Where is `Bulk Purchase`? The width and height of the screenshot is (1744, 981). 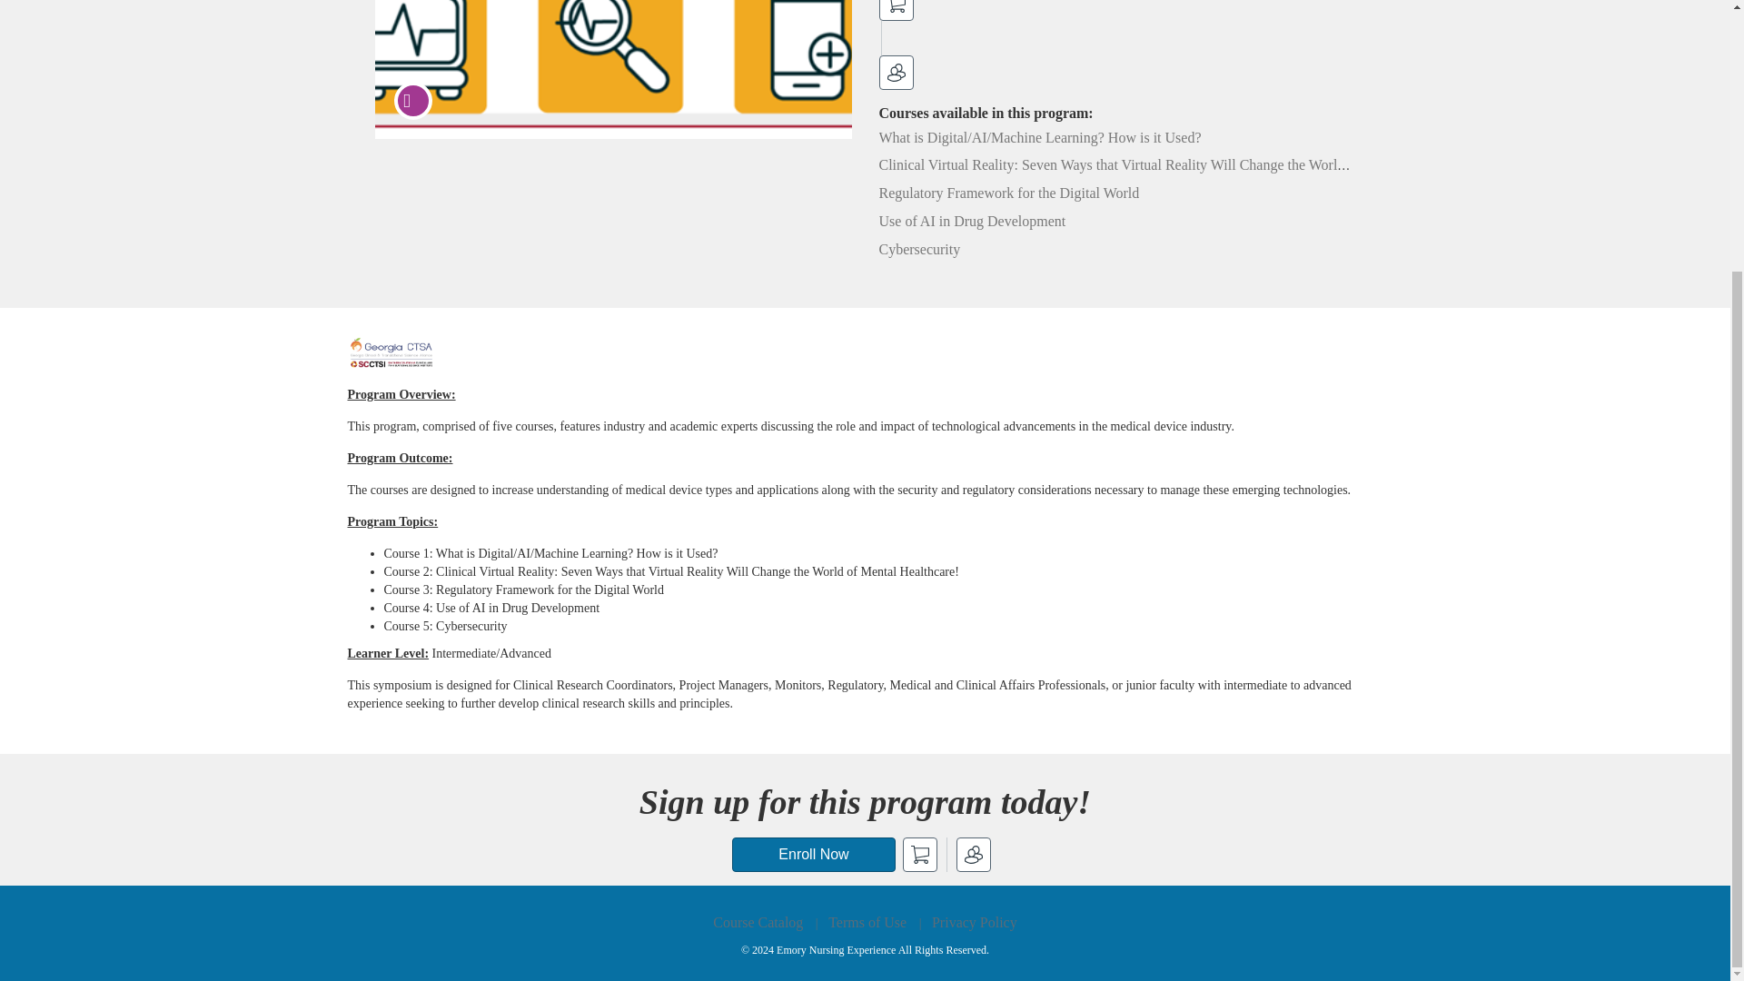 Bulk Purchase is located at coordinates (896, 73).